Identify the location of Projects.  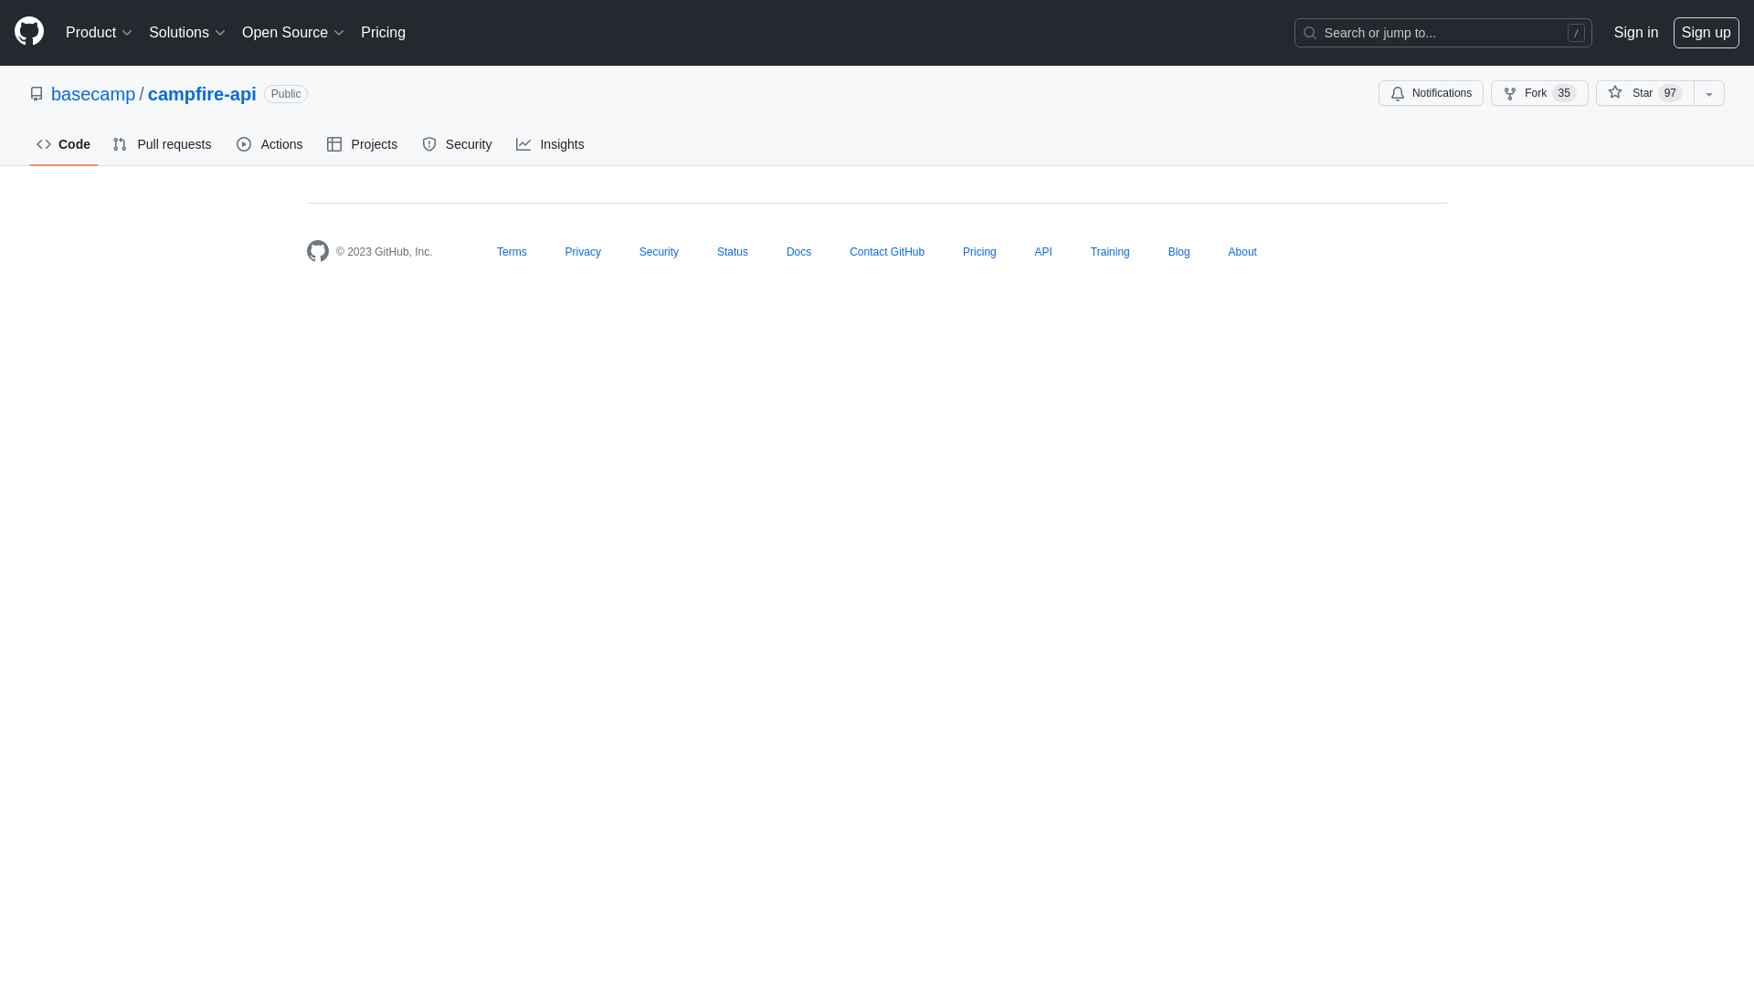
(364, 144).